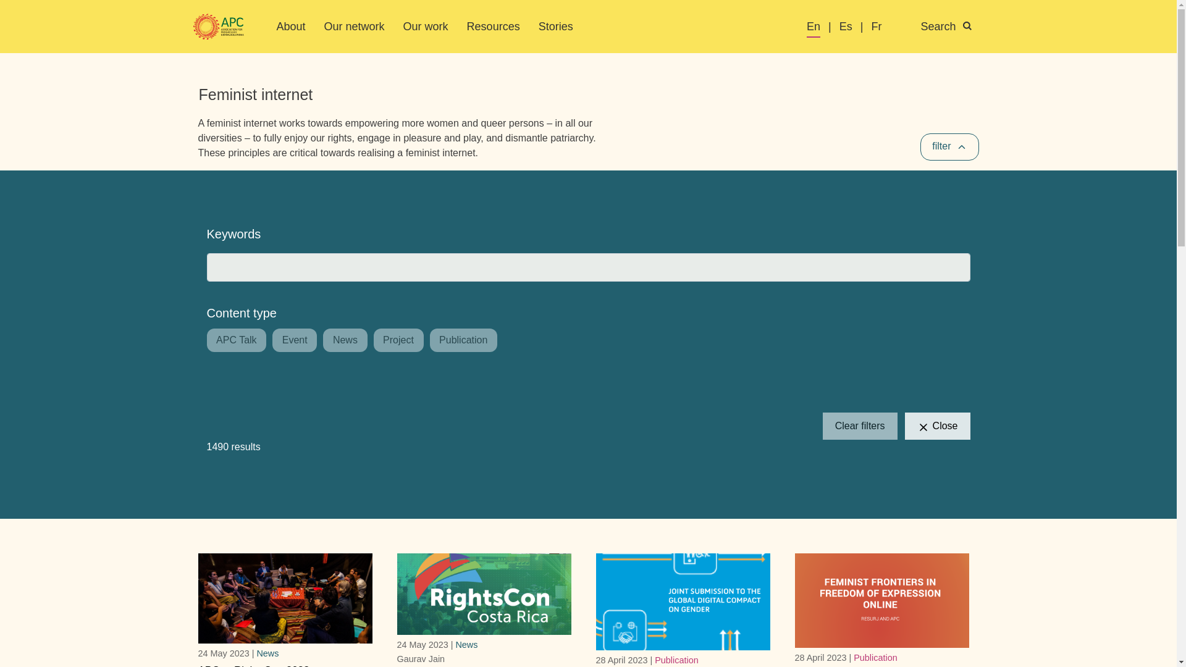 The height and width of the screenshot is (667, 1186). I want to click on Search keywords, so click(588, 267).